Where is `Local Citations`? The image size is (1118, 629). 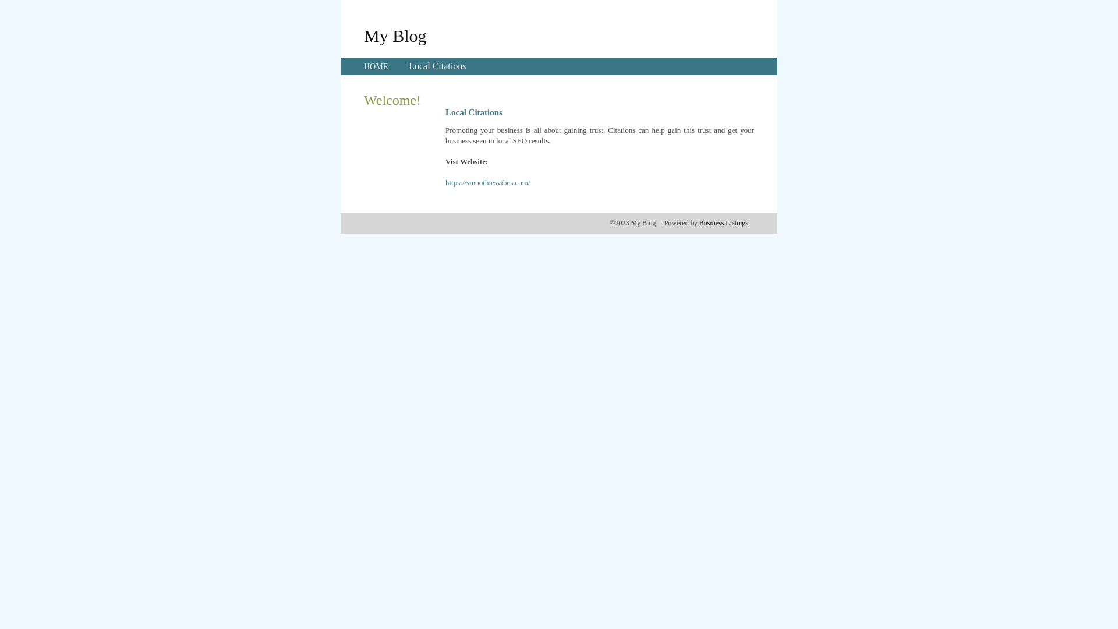
Local Citations is located at coordinates (437, 66).